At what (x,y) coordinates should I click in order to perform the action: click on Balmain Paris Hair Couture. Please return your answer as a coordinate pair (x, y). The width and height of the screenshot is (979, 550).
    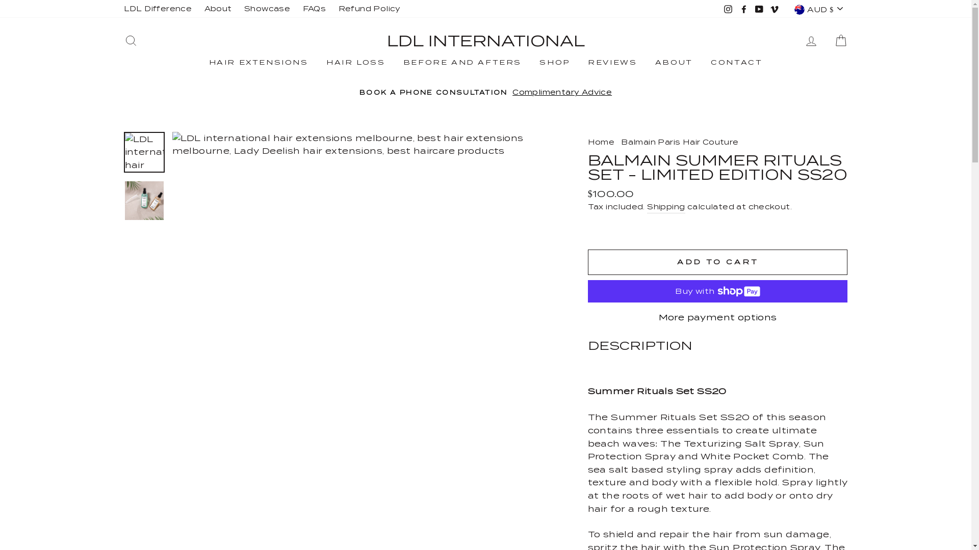
    Looking at the image, I should click on (680, 142).